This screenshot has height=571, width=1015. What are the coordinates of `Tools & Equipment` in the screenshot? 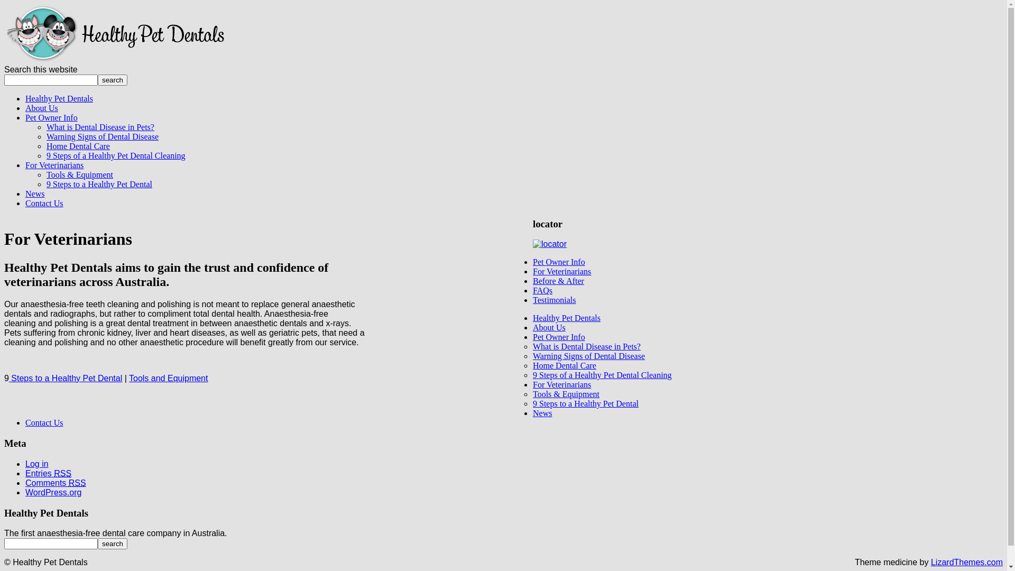 It's located at (566, 394).